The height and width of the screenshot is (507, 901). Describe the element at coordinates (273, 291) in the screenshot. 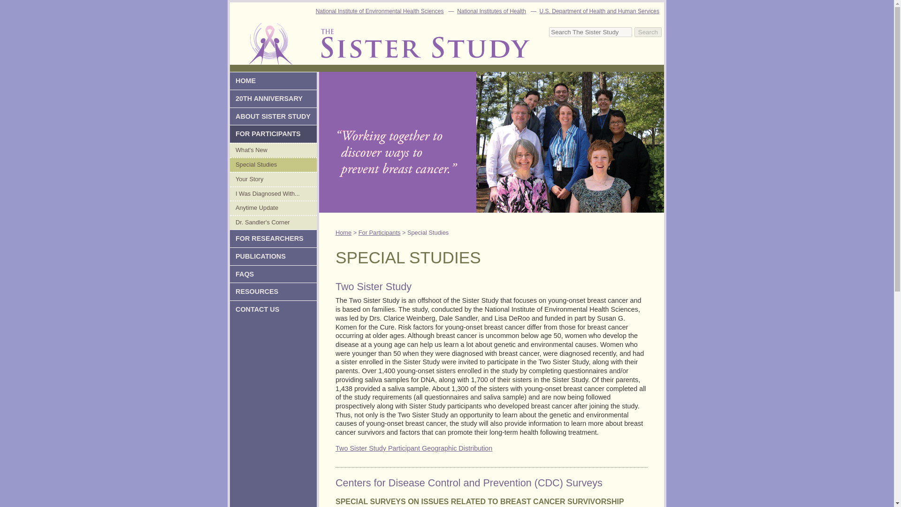

I see `RESOURCES` at that location.